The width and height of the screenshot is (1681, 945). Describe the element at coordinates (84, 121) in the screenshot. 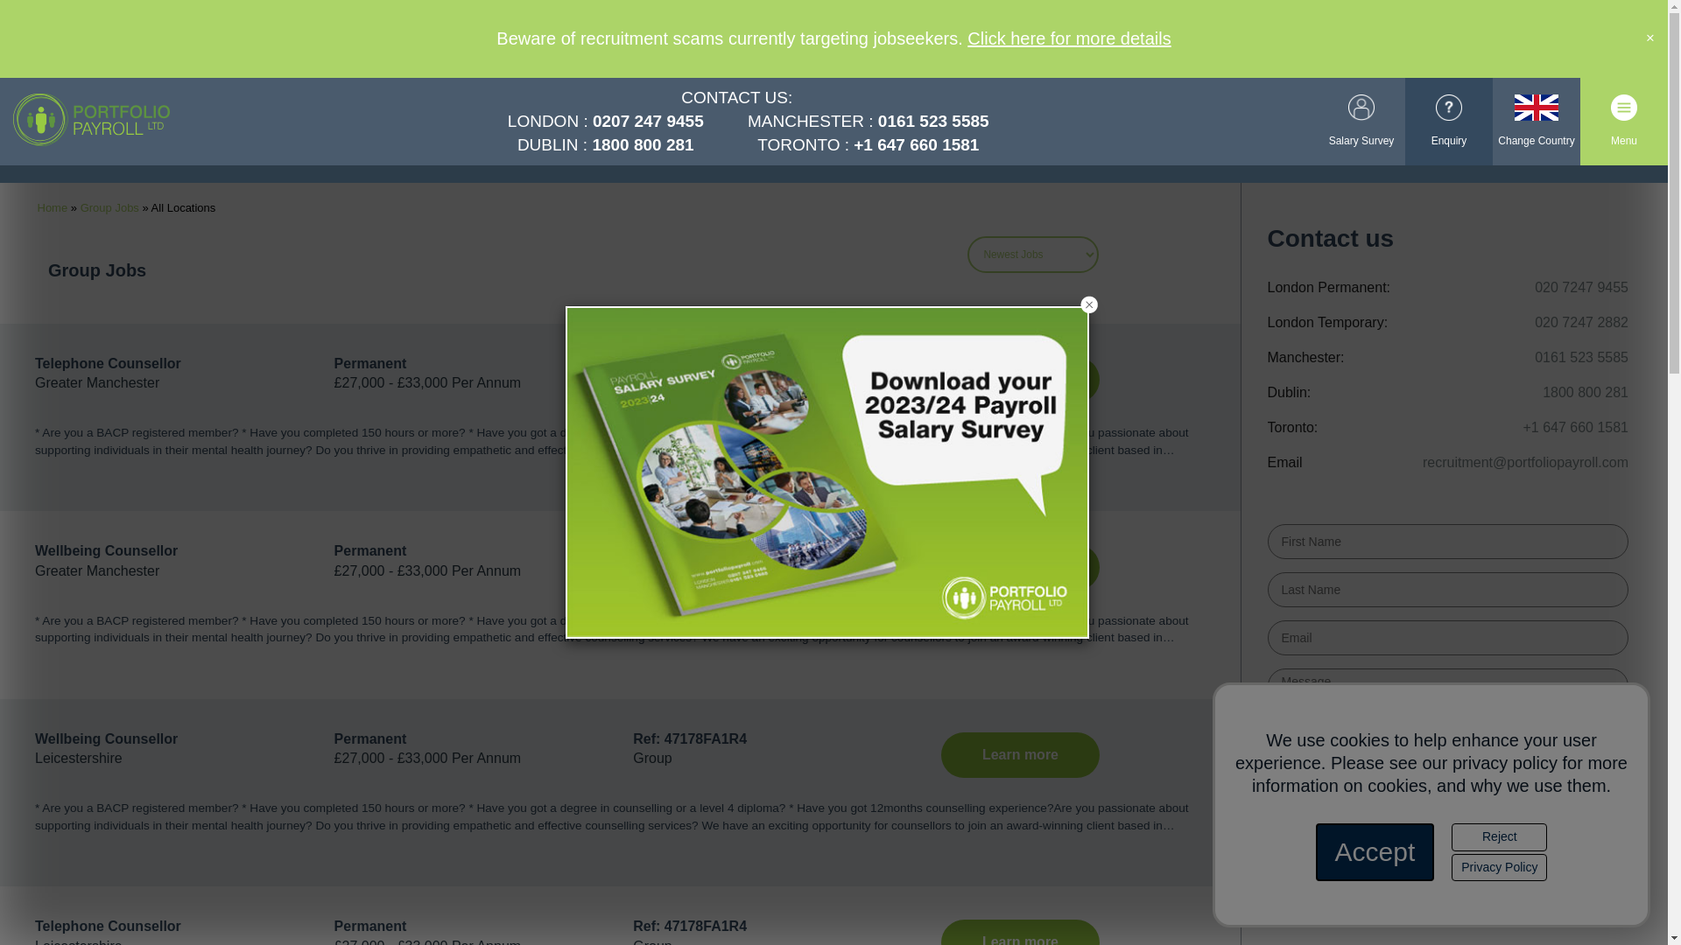

I see `Portfolio` at that location.